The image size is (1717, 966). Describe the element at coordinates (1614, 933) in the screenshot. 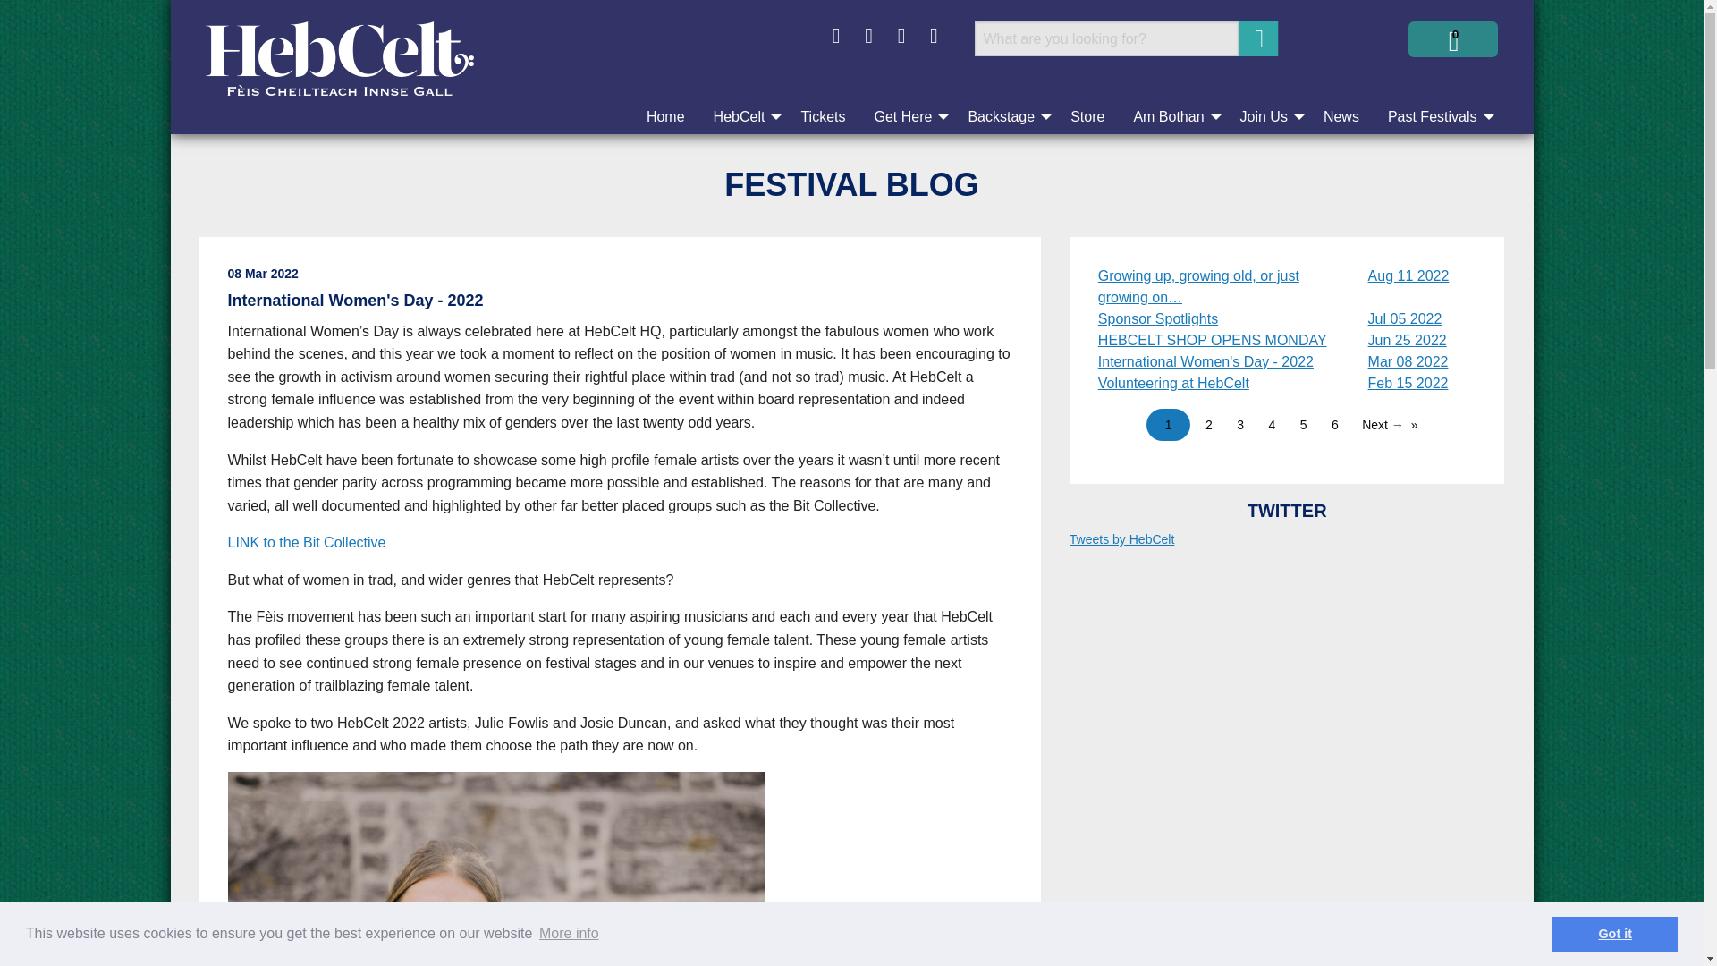

I see `Got it` at that location.